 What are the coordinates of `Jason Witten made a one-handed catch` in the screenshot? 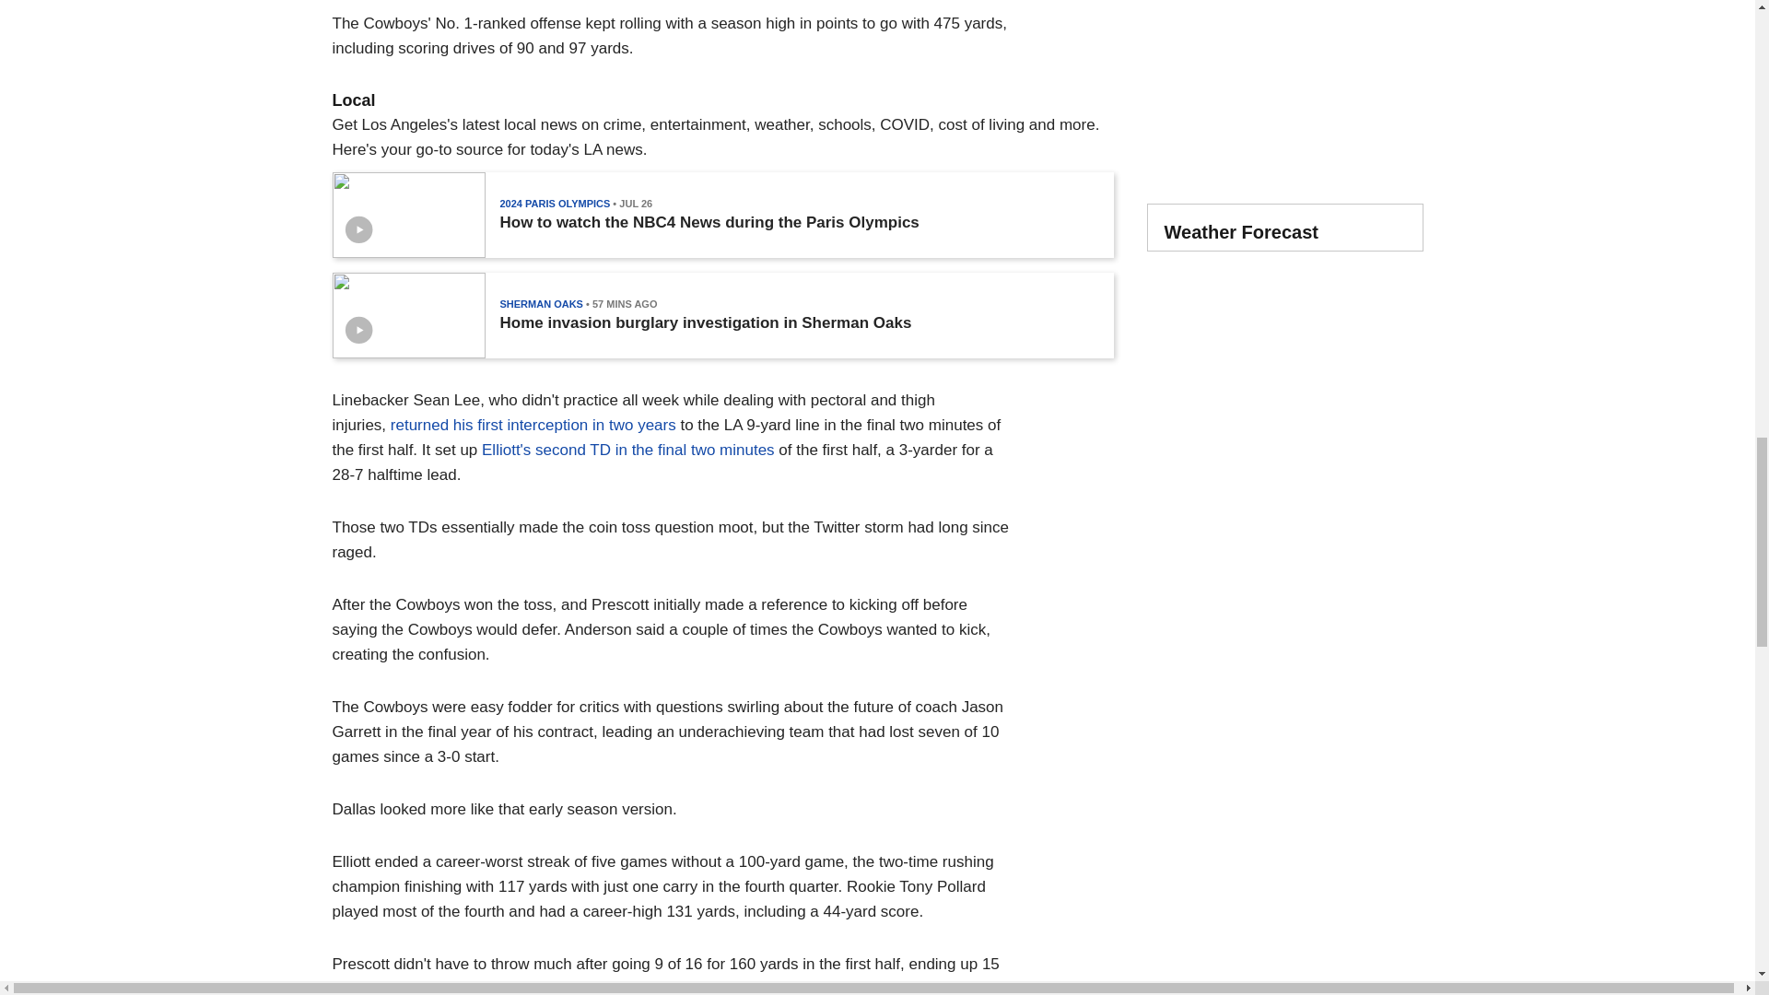 It's located at (610, 988).